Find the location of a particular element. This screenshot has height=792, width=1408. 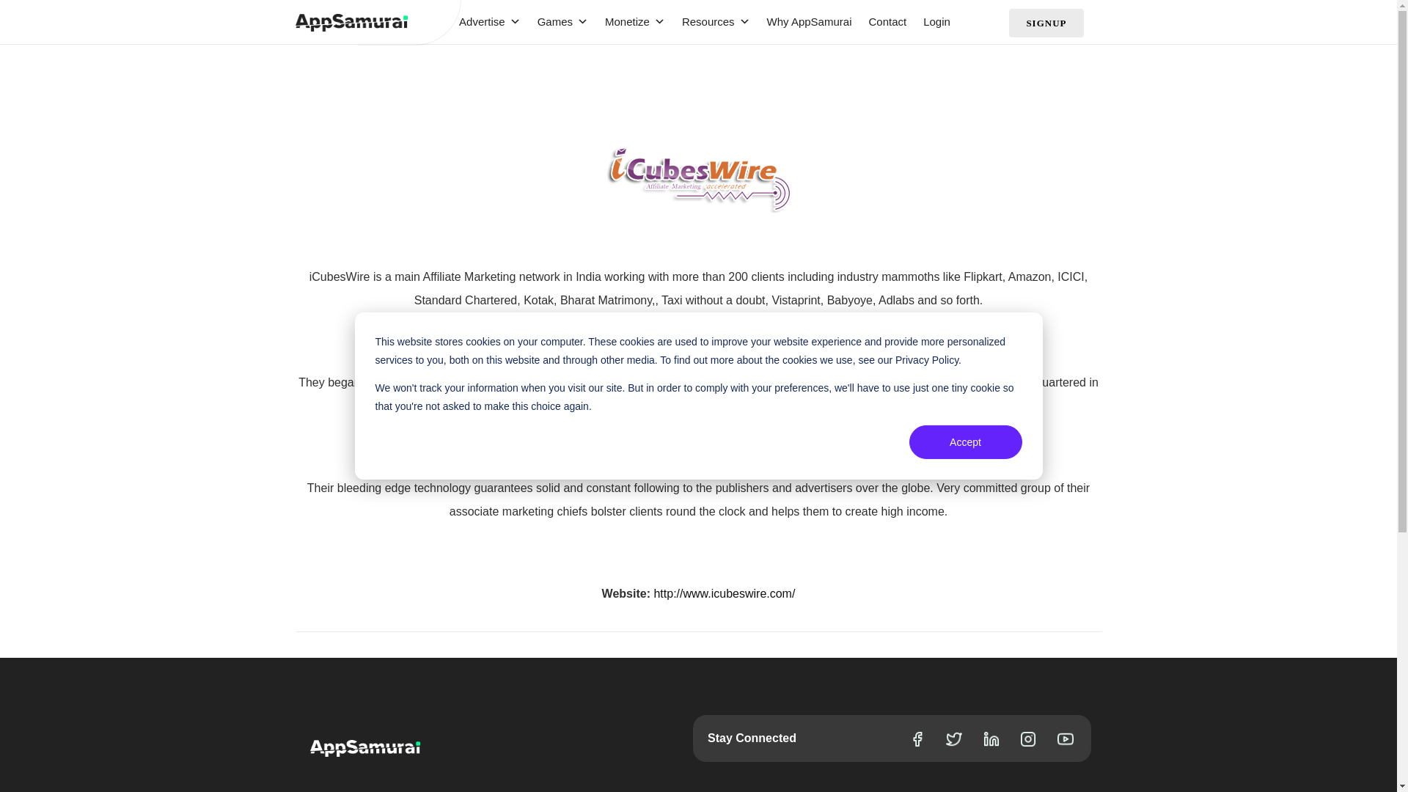

Why AppSamurai is located at coordinates (802, 22).